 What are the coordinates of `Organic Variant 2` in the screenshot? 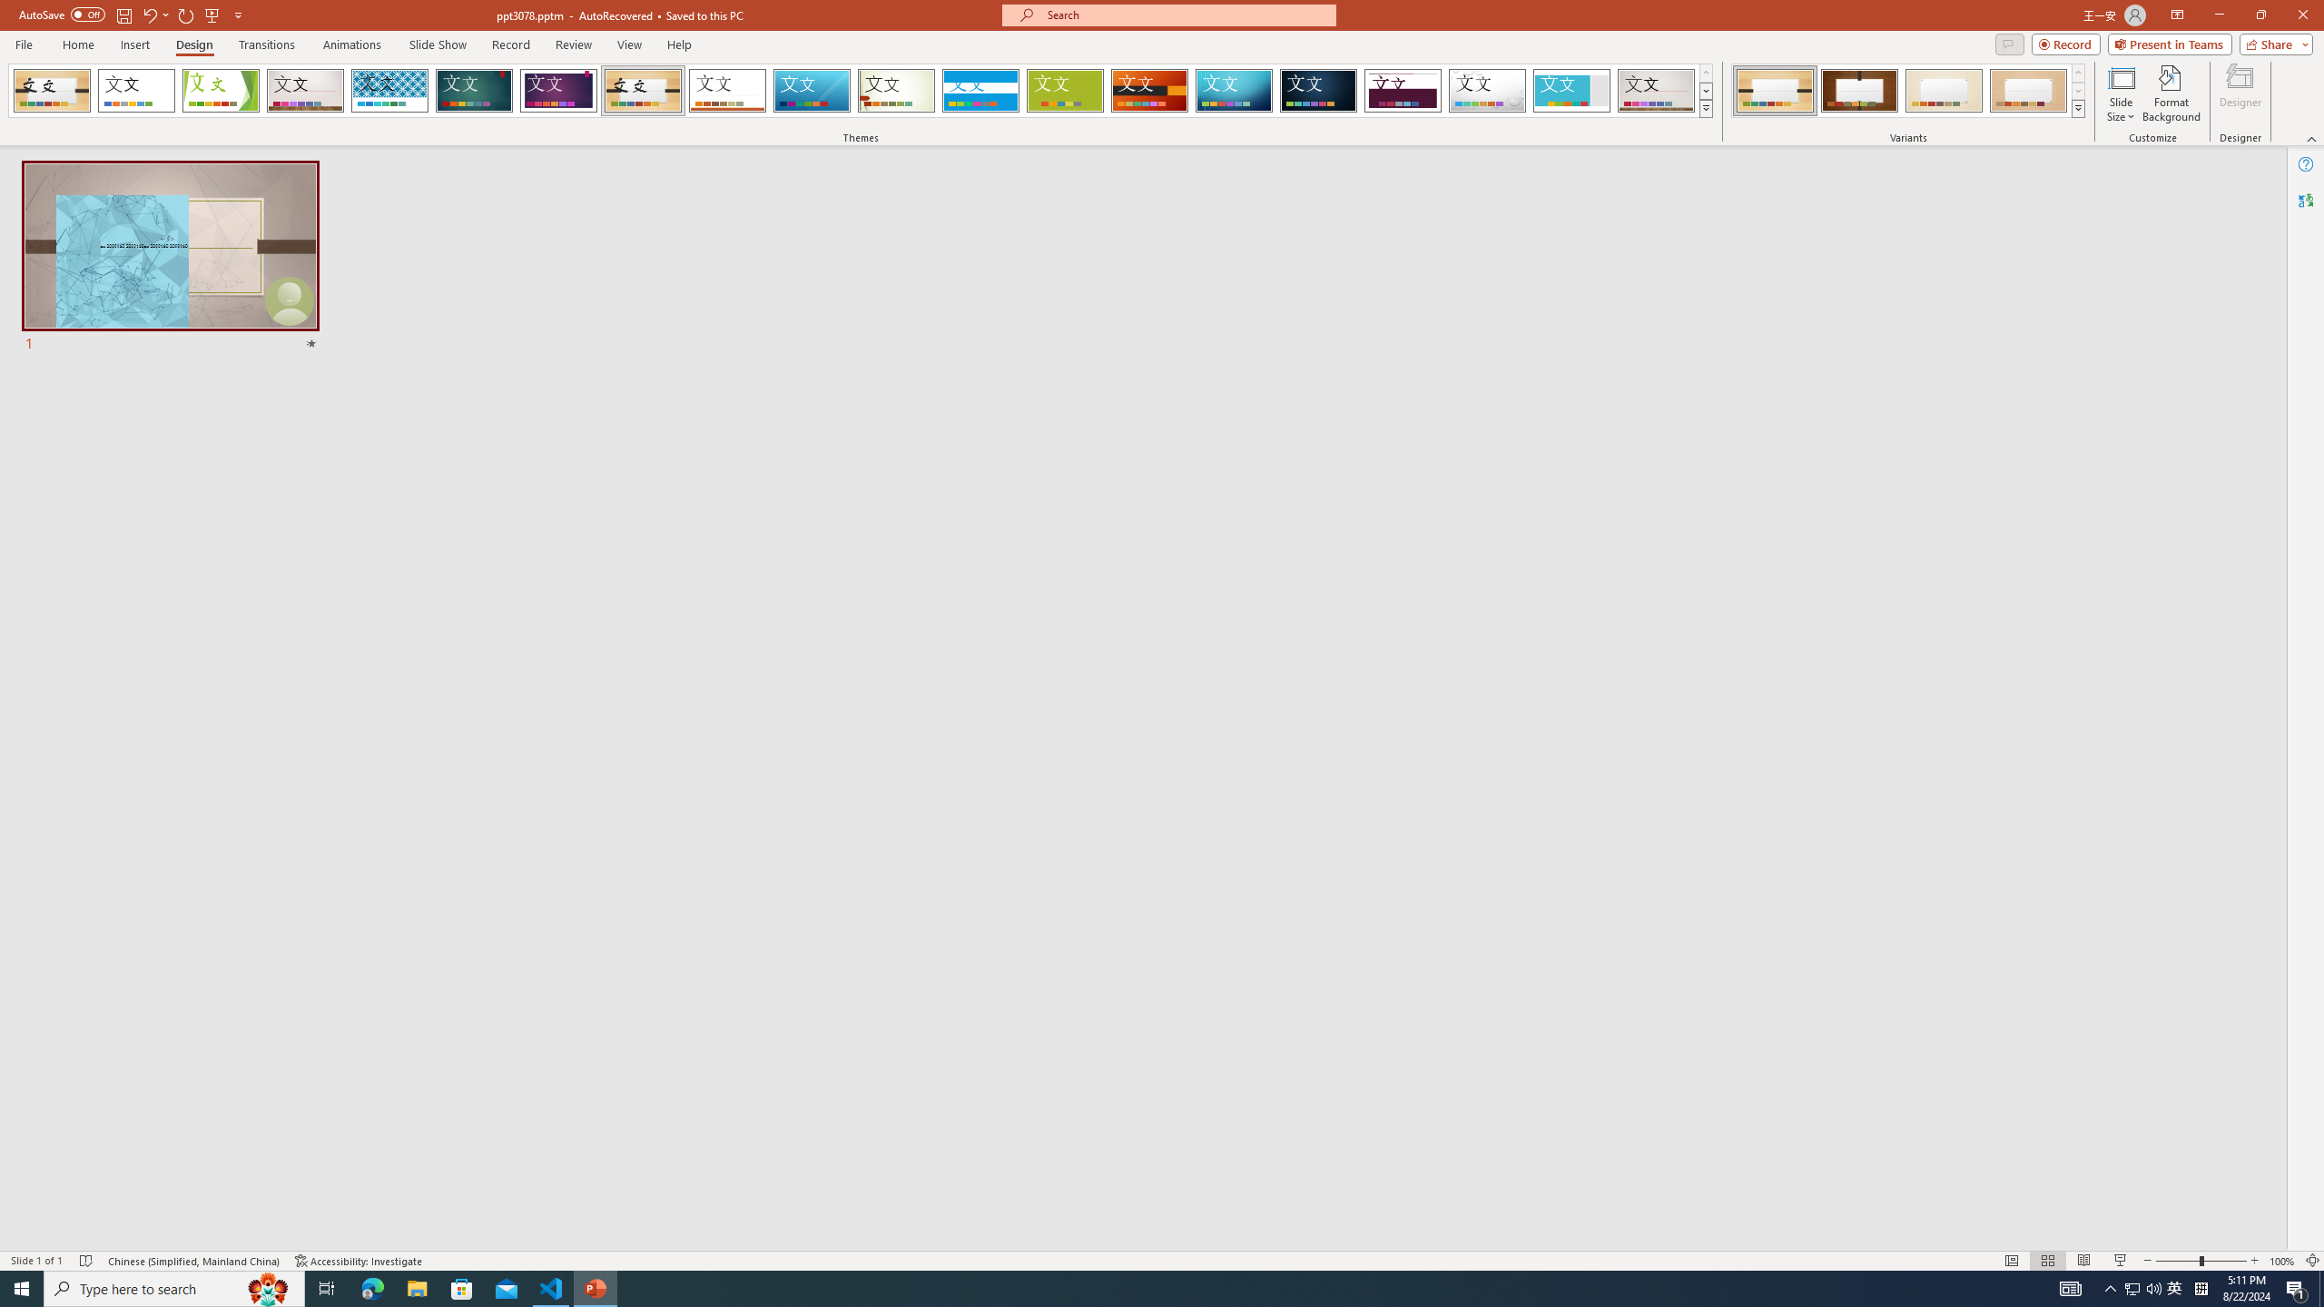 It's located at (1859, 91).